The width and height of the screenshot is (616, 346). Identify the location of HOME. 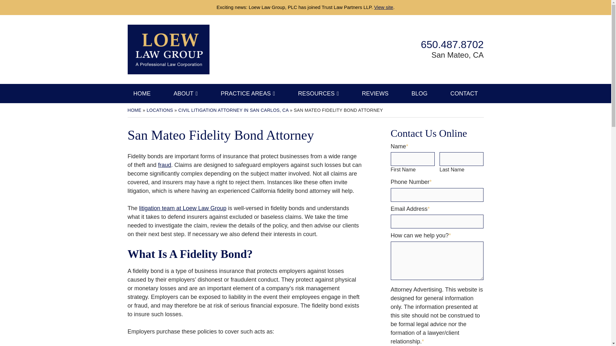
(142, 94).